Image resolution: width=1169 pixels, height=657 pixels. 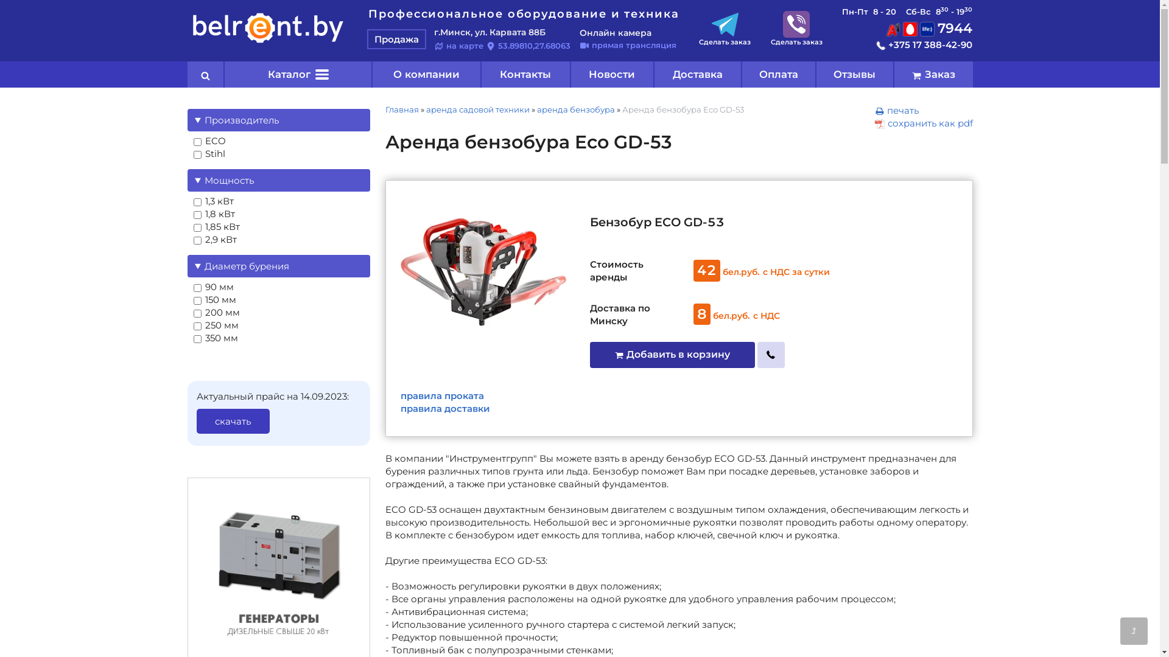 I want to click on 7944, so click(x=929, y=28).